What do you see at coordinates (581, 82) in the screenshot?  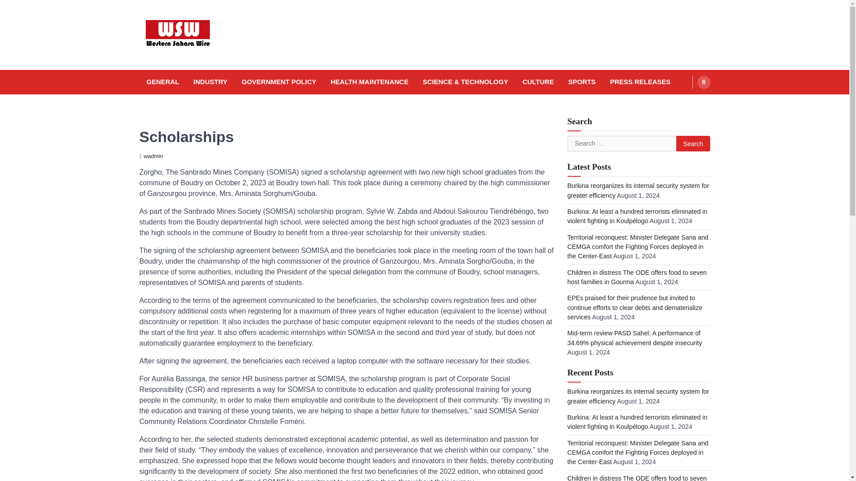 I see `SPORTS` at bounding box center [581, 82].